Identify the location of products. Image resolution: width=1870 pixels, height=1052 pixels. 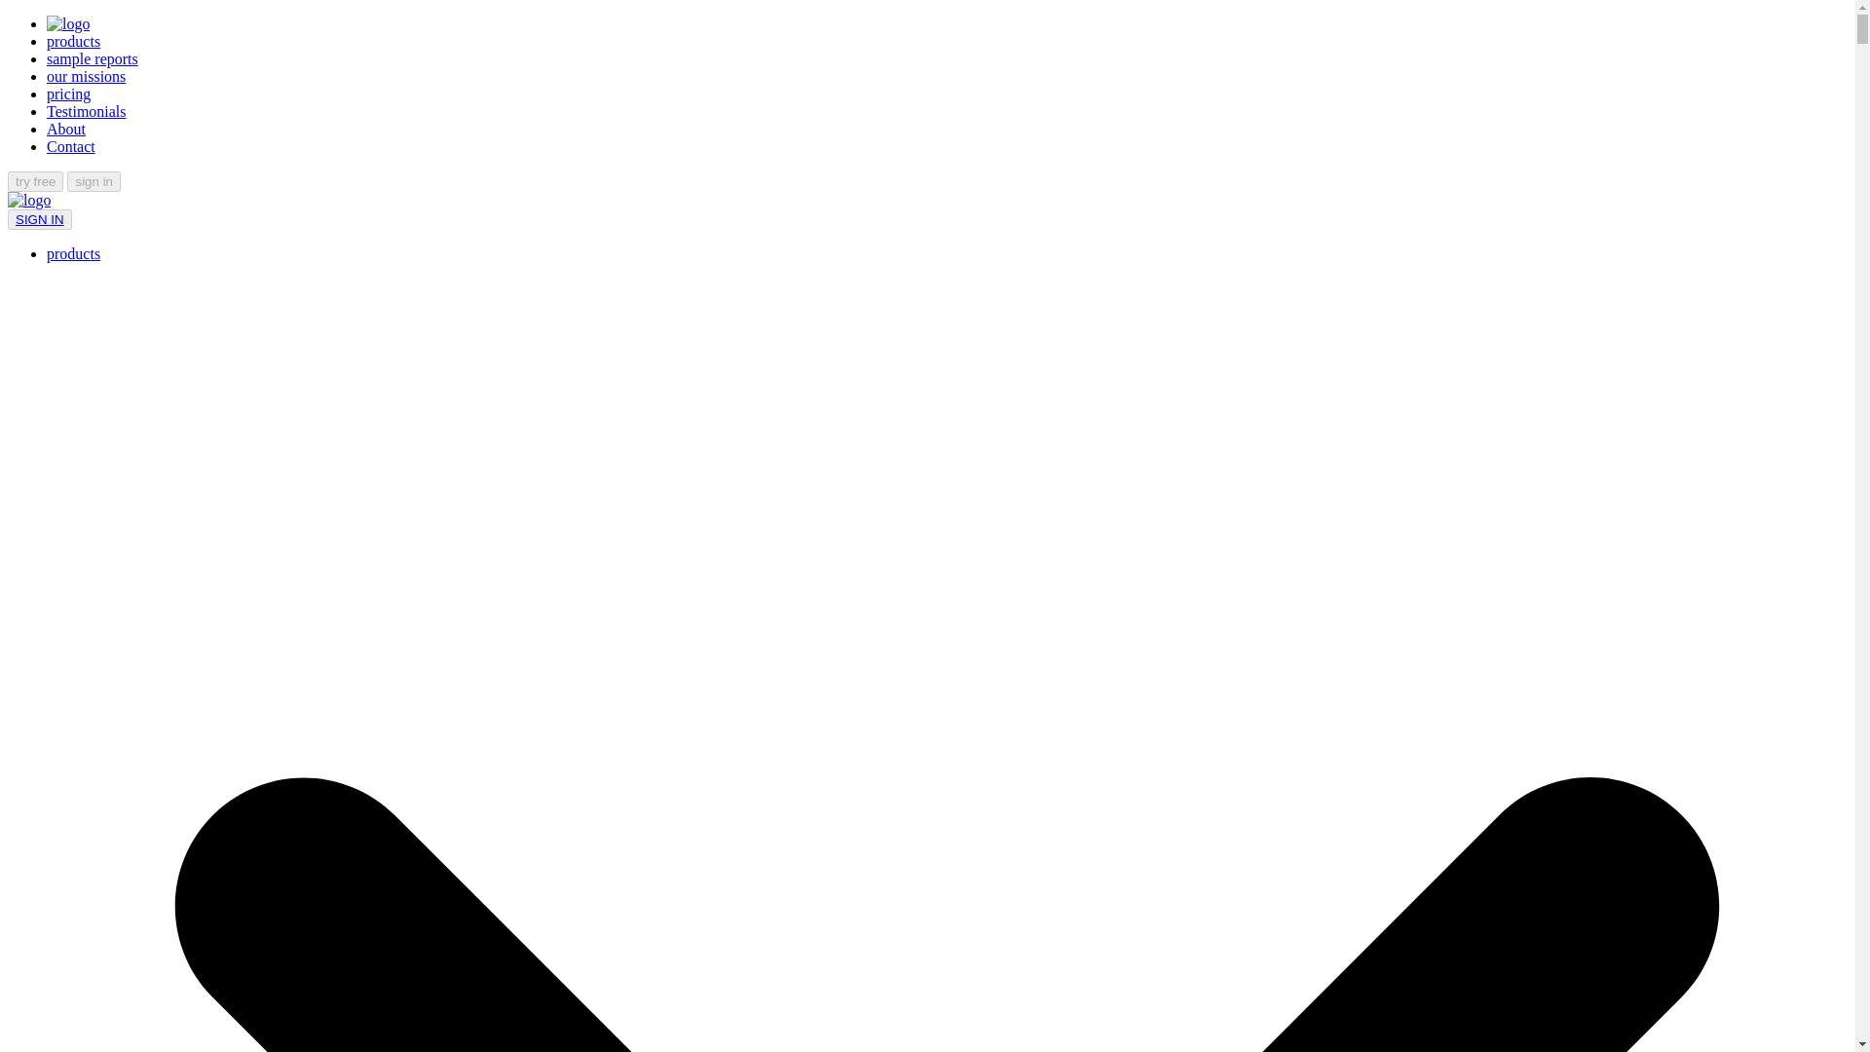
(74, 41).